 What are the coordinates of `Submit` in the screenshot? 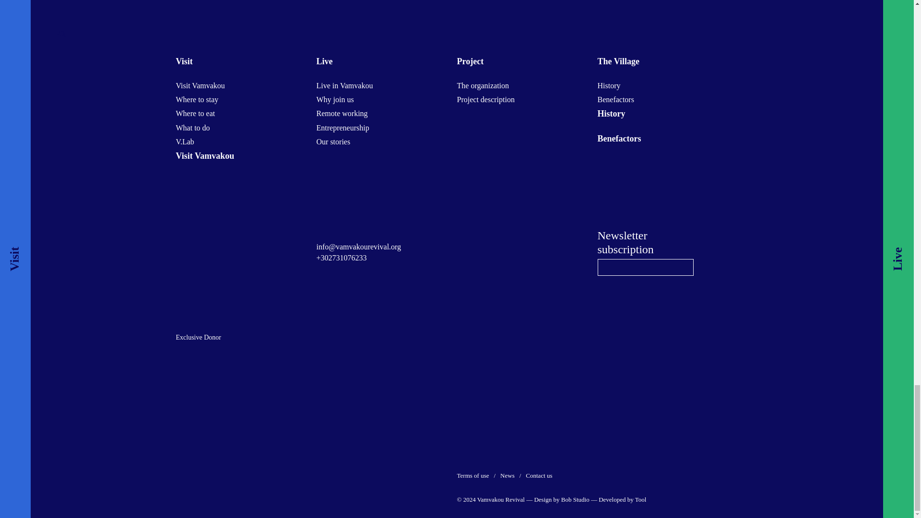 It's located at (681, 268).